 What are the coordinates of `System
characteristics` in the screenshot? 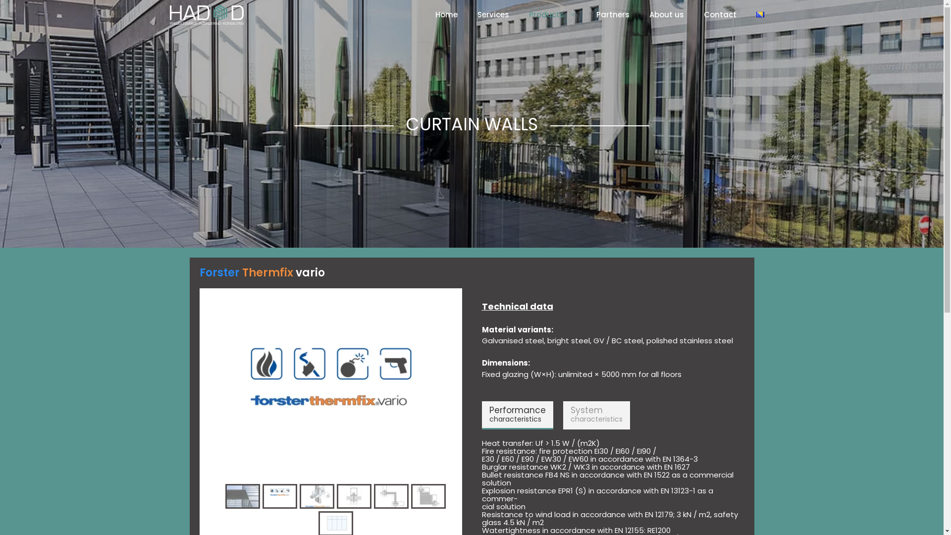 It's located at (596, 415).